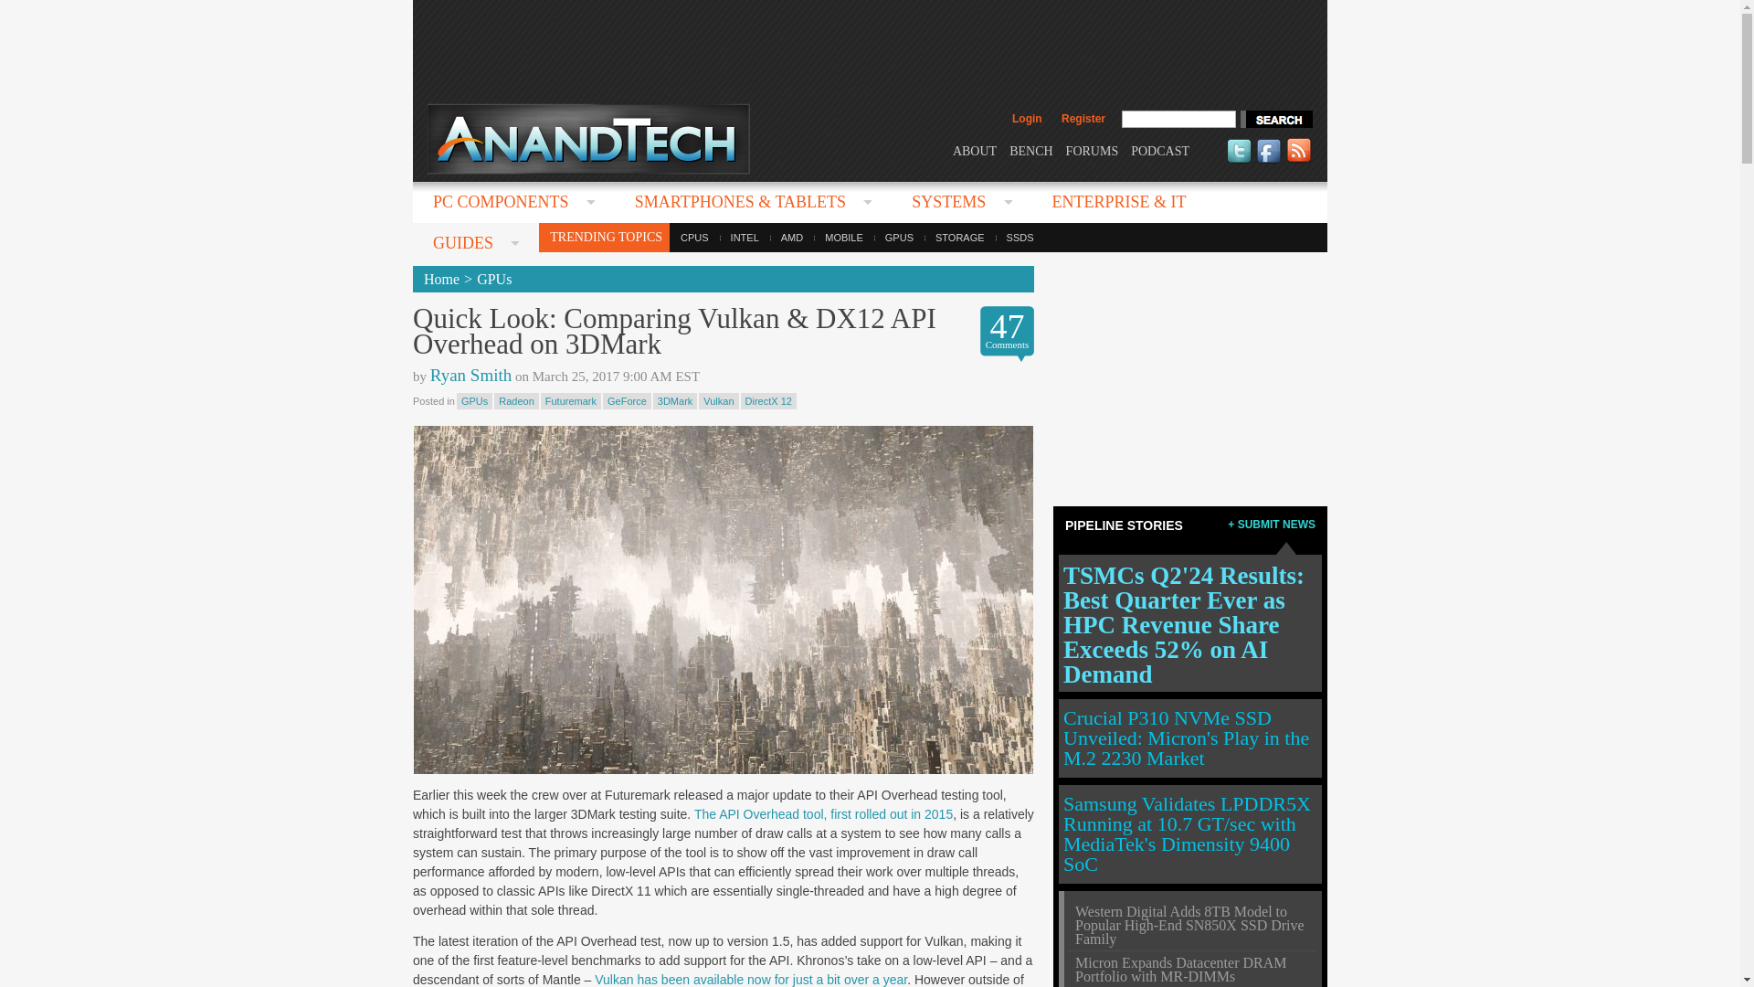 This screenshot has width=1754, height=987. Describe the element at coordinates (1160, 150) in the screenshot. I see `PODCAST` at that location.